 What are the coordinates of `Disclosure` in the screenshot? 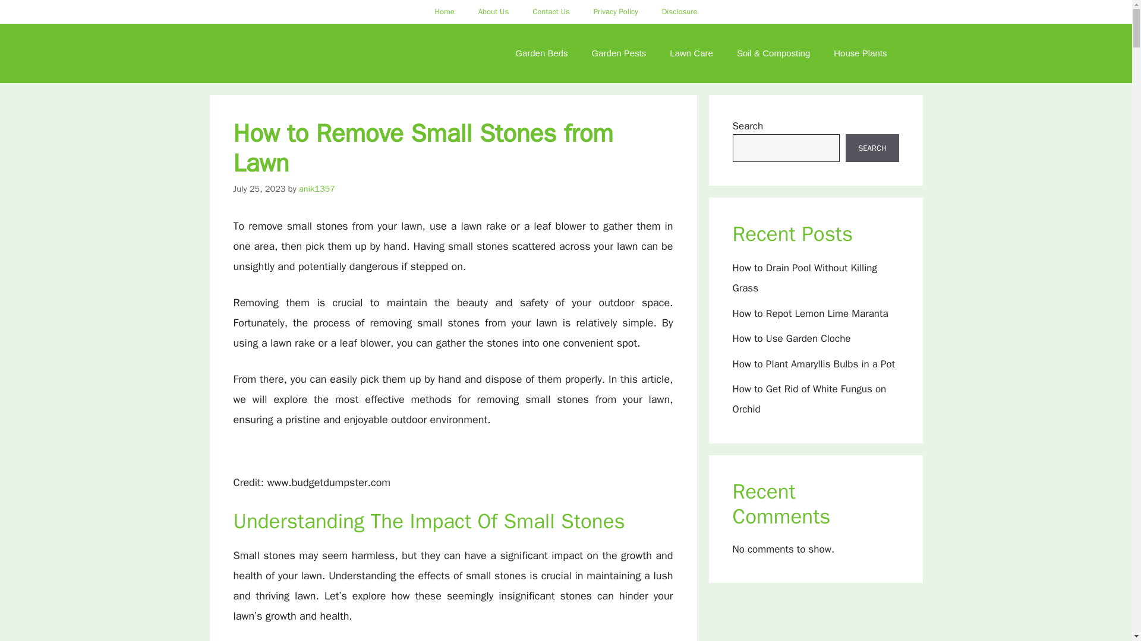 It's located at (680, 12).